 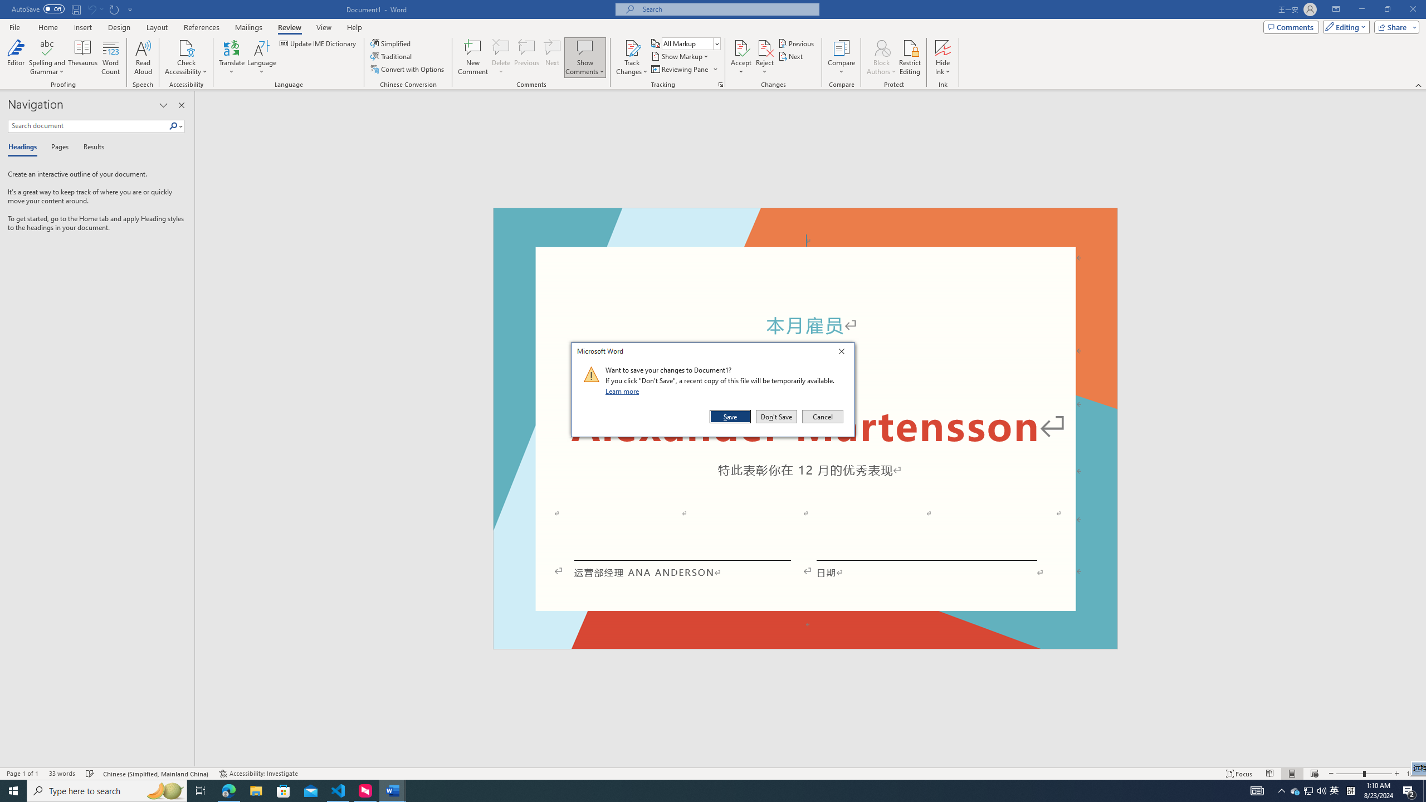 What do you see at coordinates (157, 27) in the screenshot?
I see `Layout` at bounding box center [157, 27].